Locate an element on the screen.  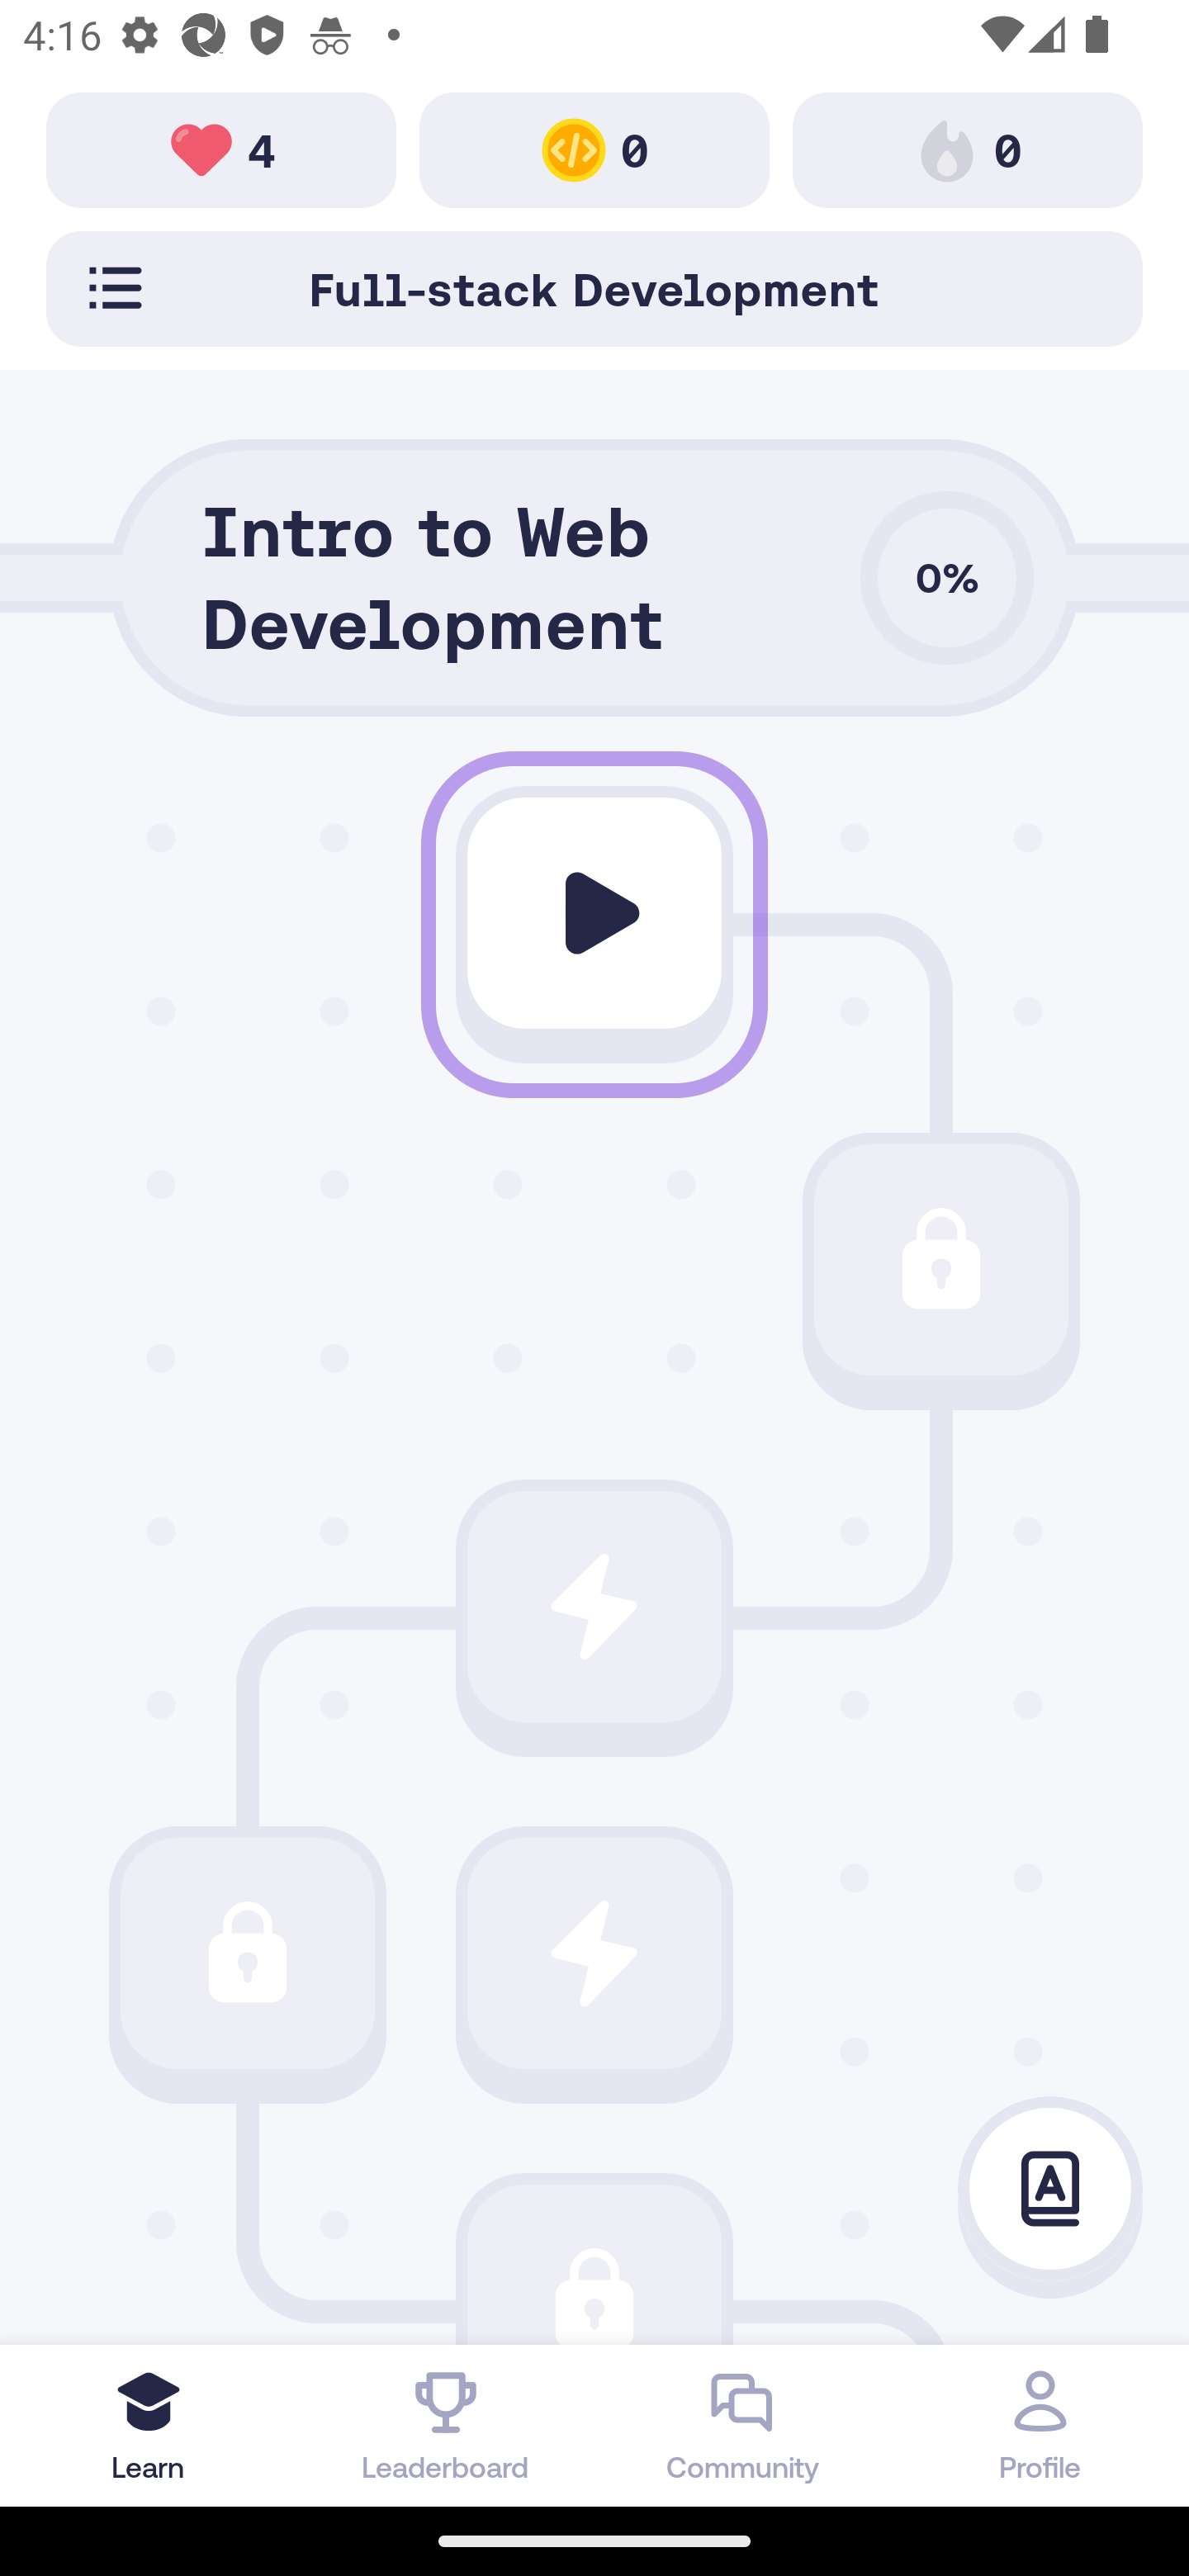
Path Icon is located at coordinates (941, 1260).